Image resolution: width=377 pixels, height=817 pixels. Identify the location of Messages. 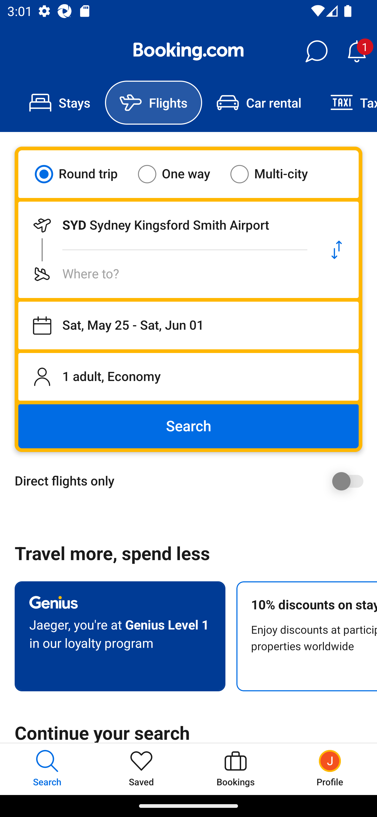
(316, 51).